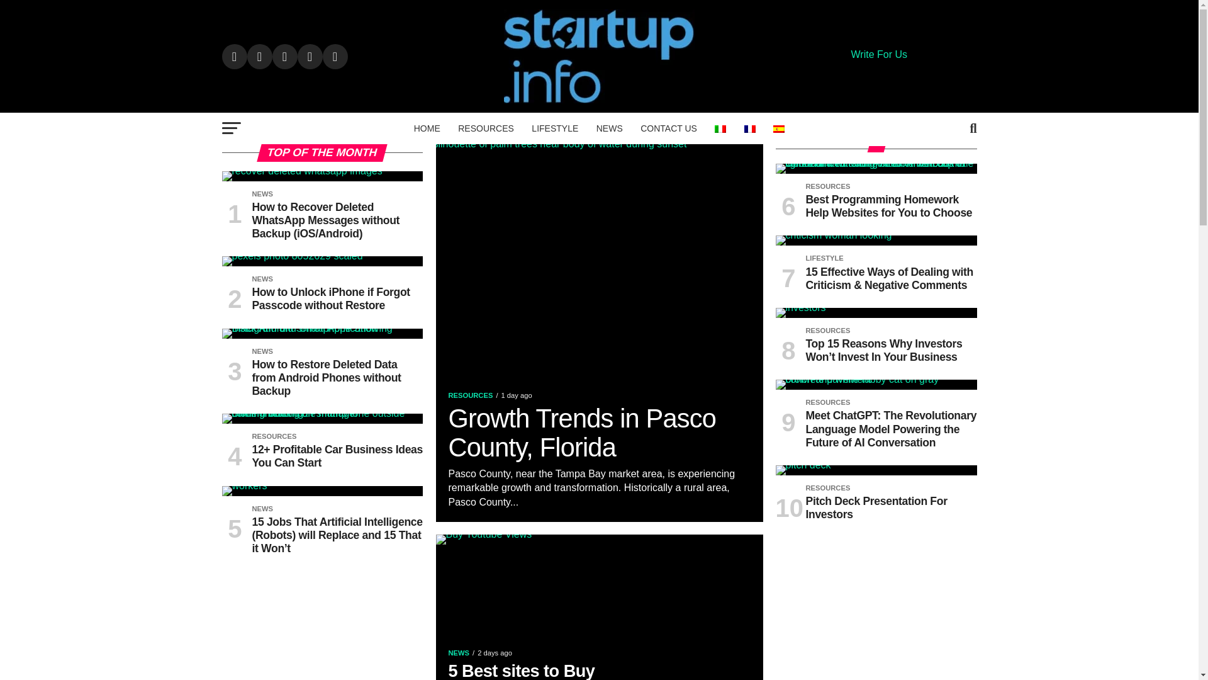  Describe the element at coordinates (427, 128) in the screenshot. I see `HOME` at that location.